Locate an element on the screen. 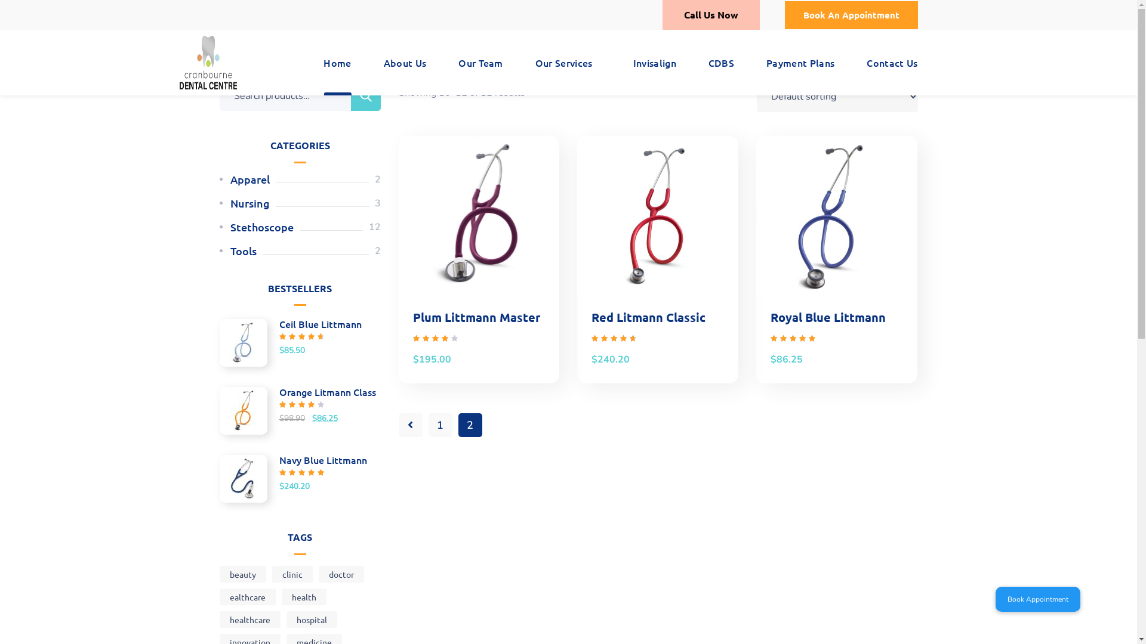 The image size is (1146, 644). Invisalign is located at coordinates (655, 63).